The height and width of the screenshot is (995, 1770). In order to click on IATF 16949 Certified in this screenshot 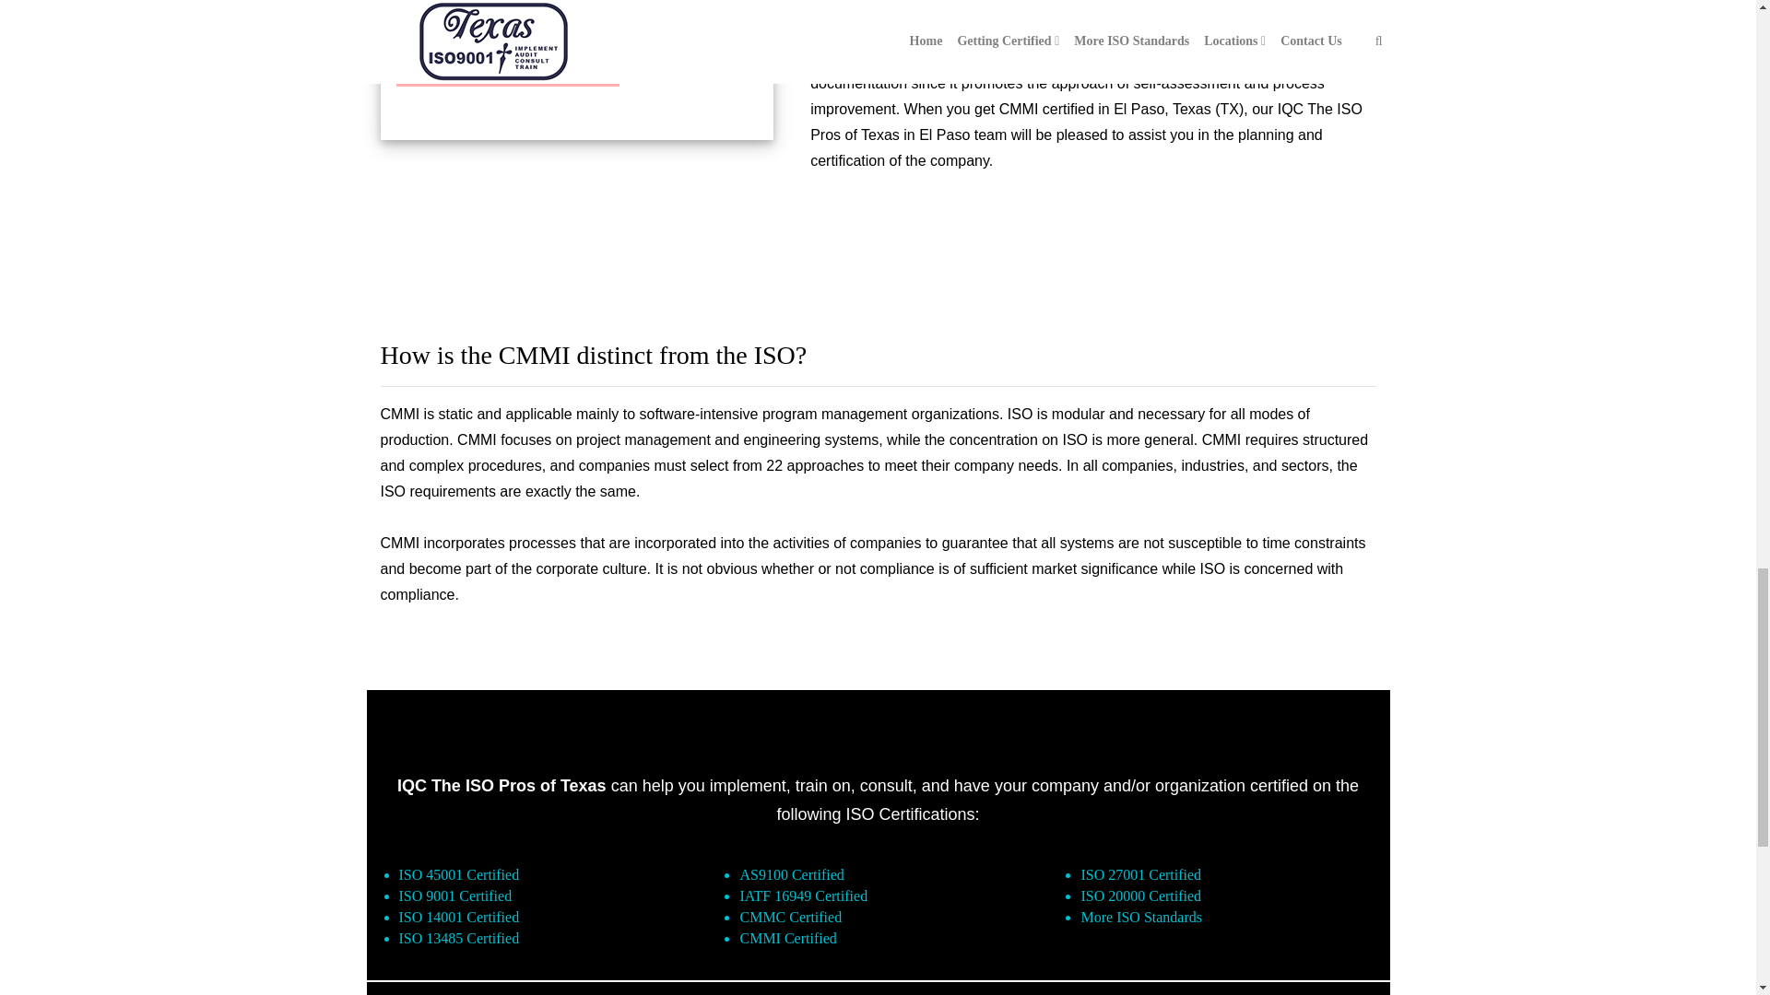, I will do `click(803, 895)`.